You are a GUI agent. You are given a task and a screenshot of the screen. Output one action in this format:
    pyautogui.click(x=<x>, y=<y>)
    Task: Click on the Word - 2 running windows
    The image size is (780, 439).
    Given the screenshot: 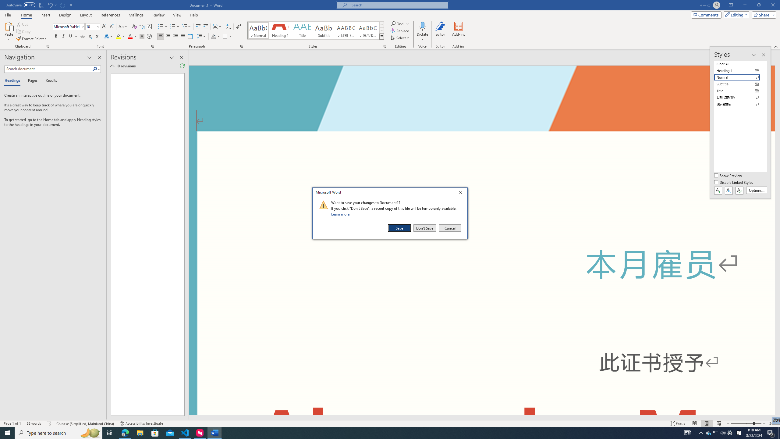 What is the action you would take?
    pyautogui.click(x=214, y=433)
    